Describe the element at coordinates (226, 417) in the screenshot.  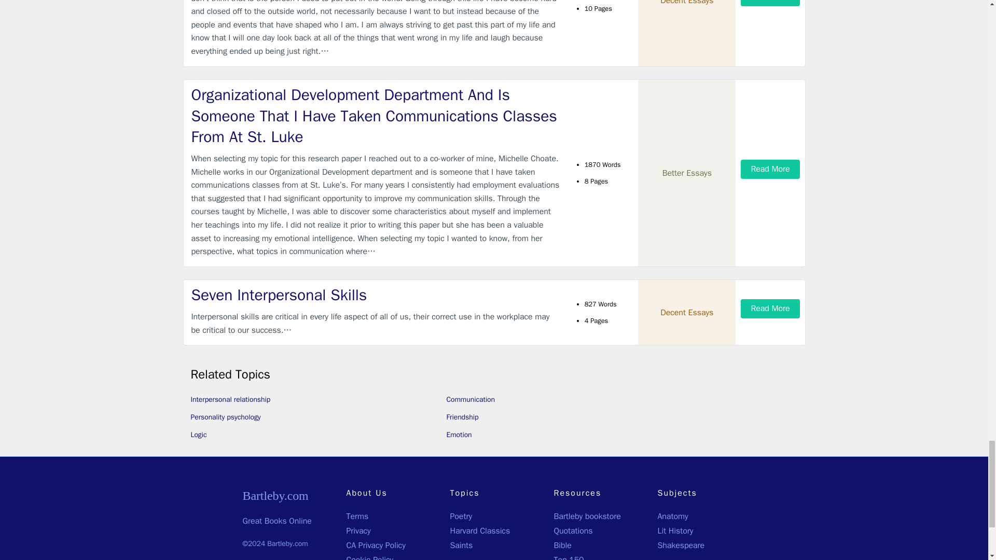
I see `Personality psychology` at that location.